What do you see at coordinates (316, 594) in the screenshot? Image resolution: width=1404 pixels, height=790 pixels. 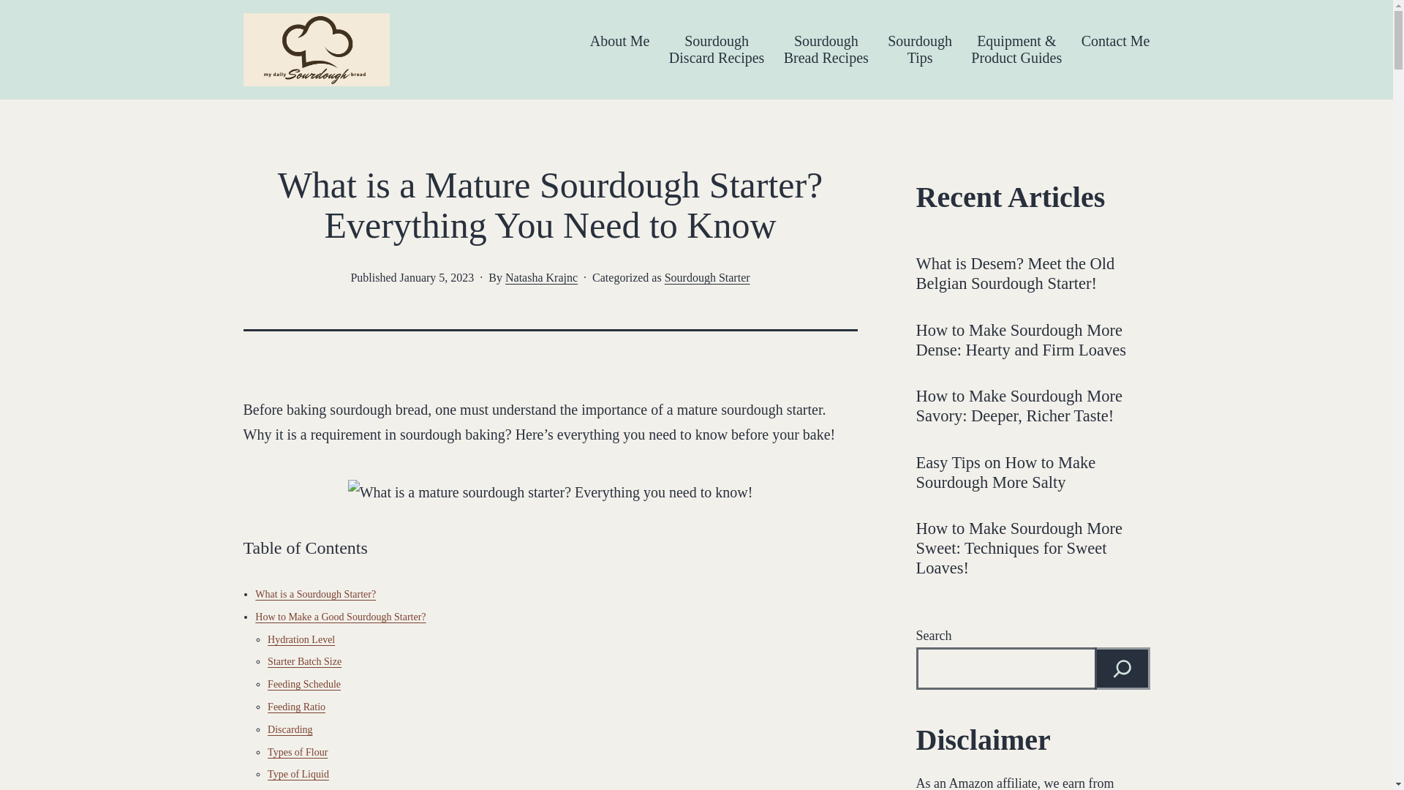 I see `Feeding Schedule` at bounding box center [316, 594].